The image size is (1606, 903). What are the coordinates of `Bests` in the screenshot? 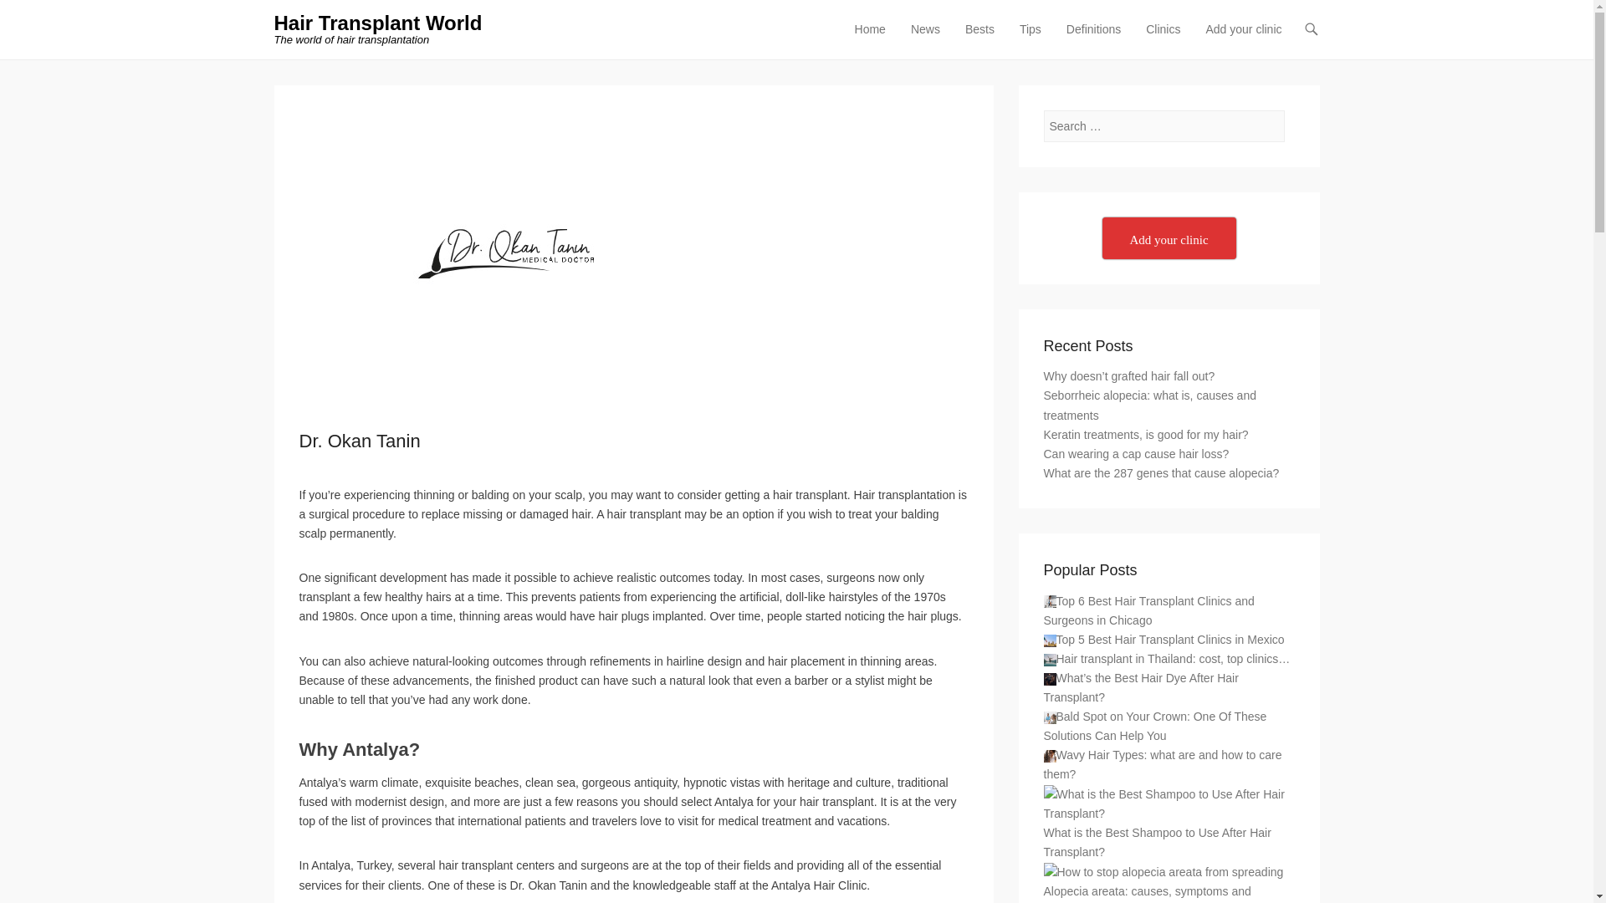 It's located at (979, 39).